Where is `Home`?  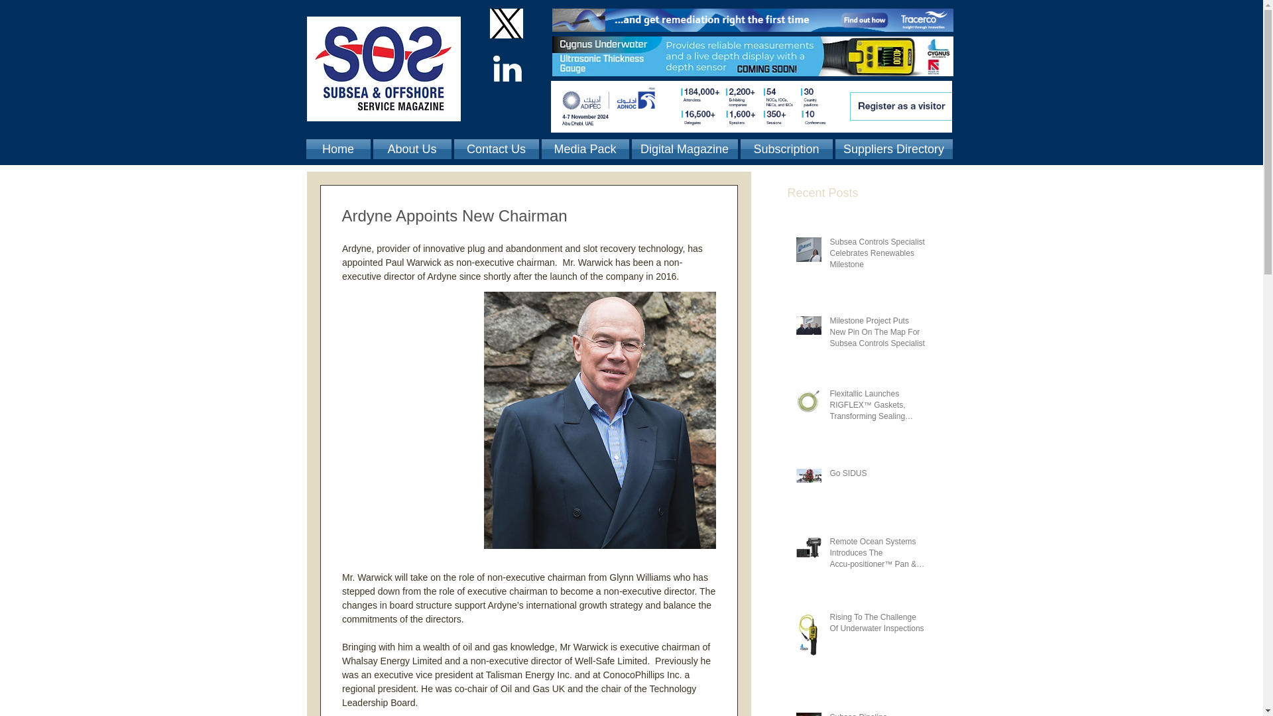 Home is located at coordinates (339, 149).